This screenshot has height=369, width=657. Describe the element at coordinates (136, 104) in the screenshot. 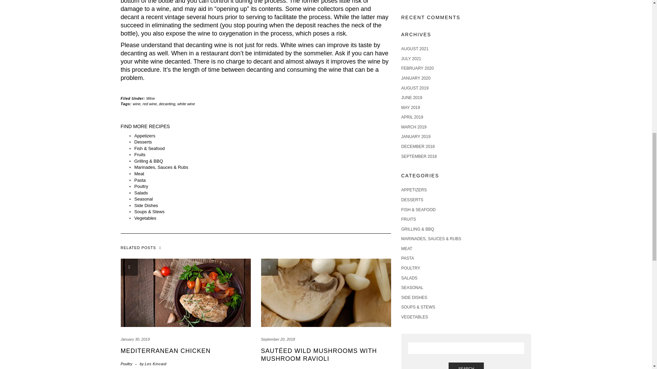

I see `wine` at that location.